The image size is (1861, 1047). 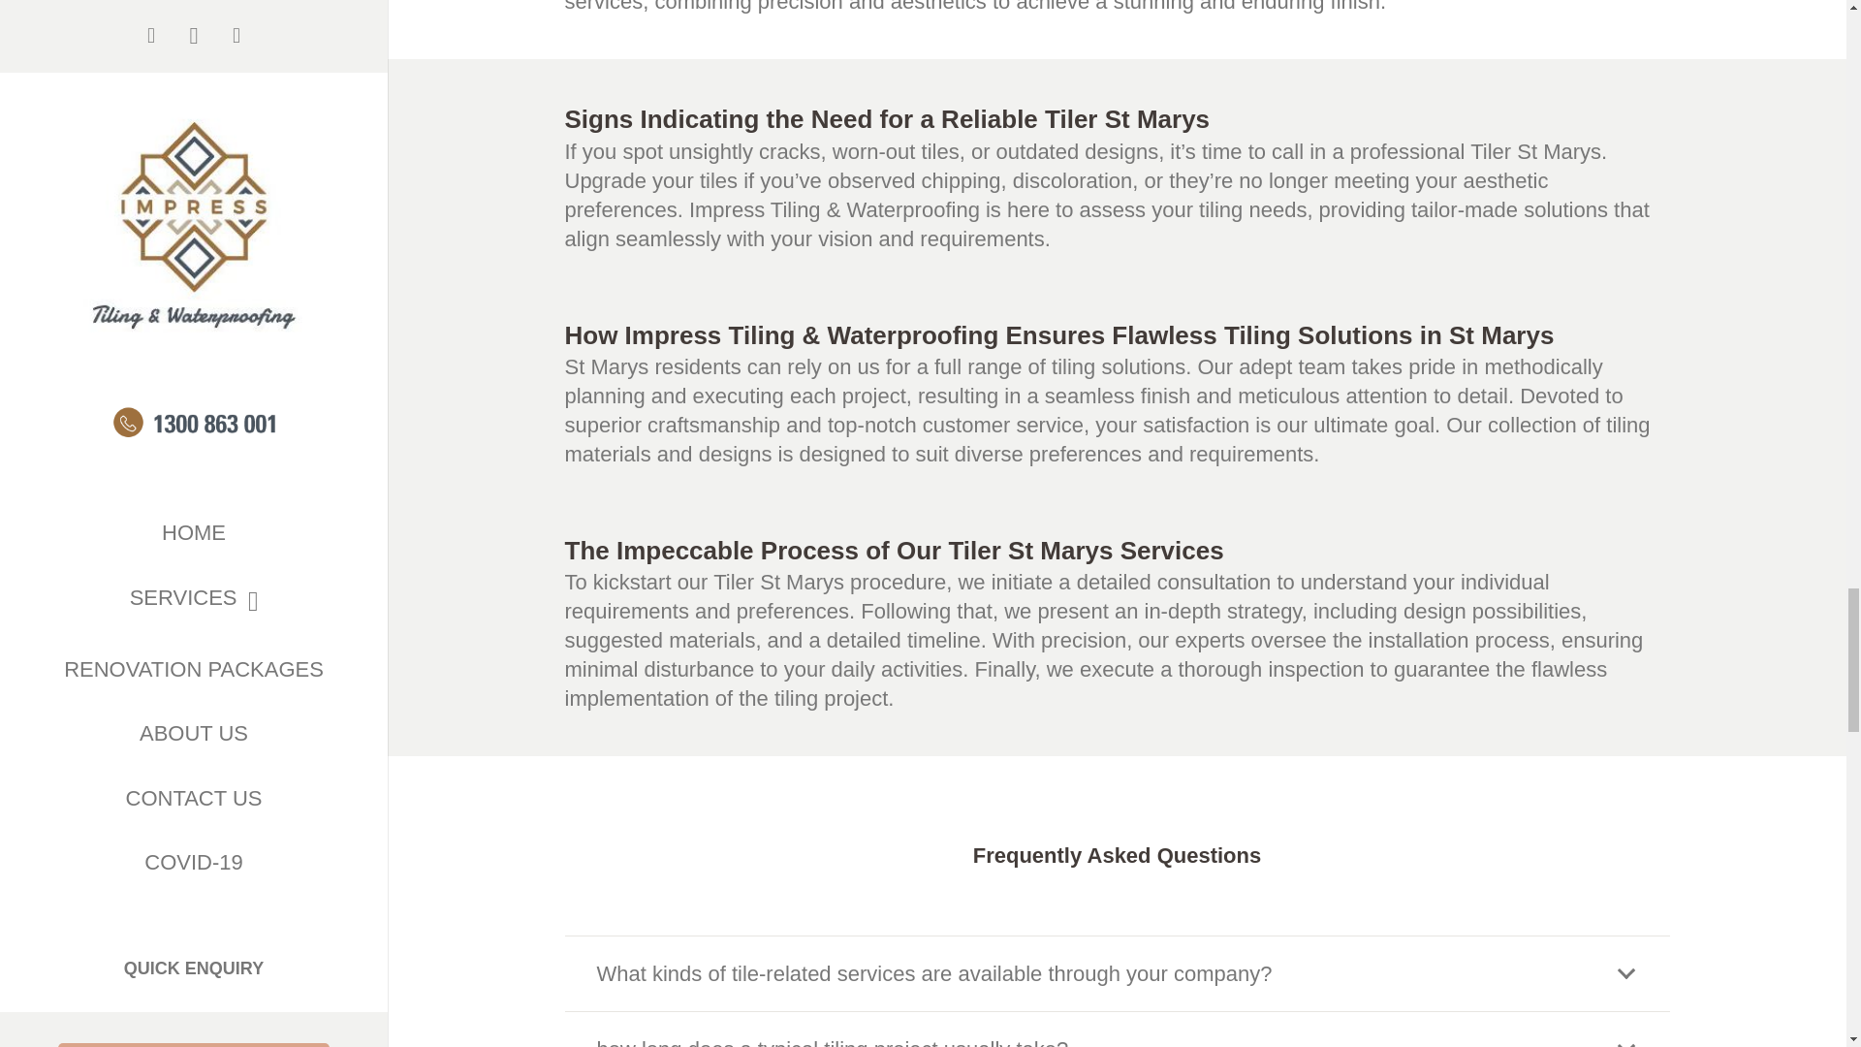 What do you see at coordinates (1117, 1030) in the screenshot?
I see `how long does a typical tiling project usually take?` at bounding box center [1117, 1030].